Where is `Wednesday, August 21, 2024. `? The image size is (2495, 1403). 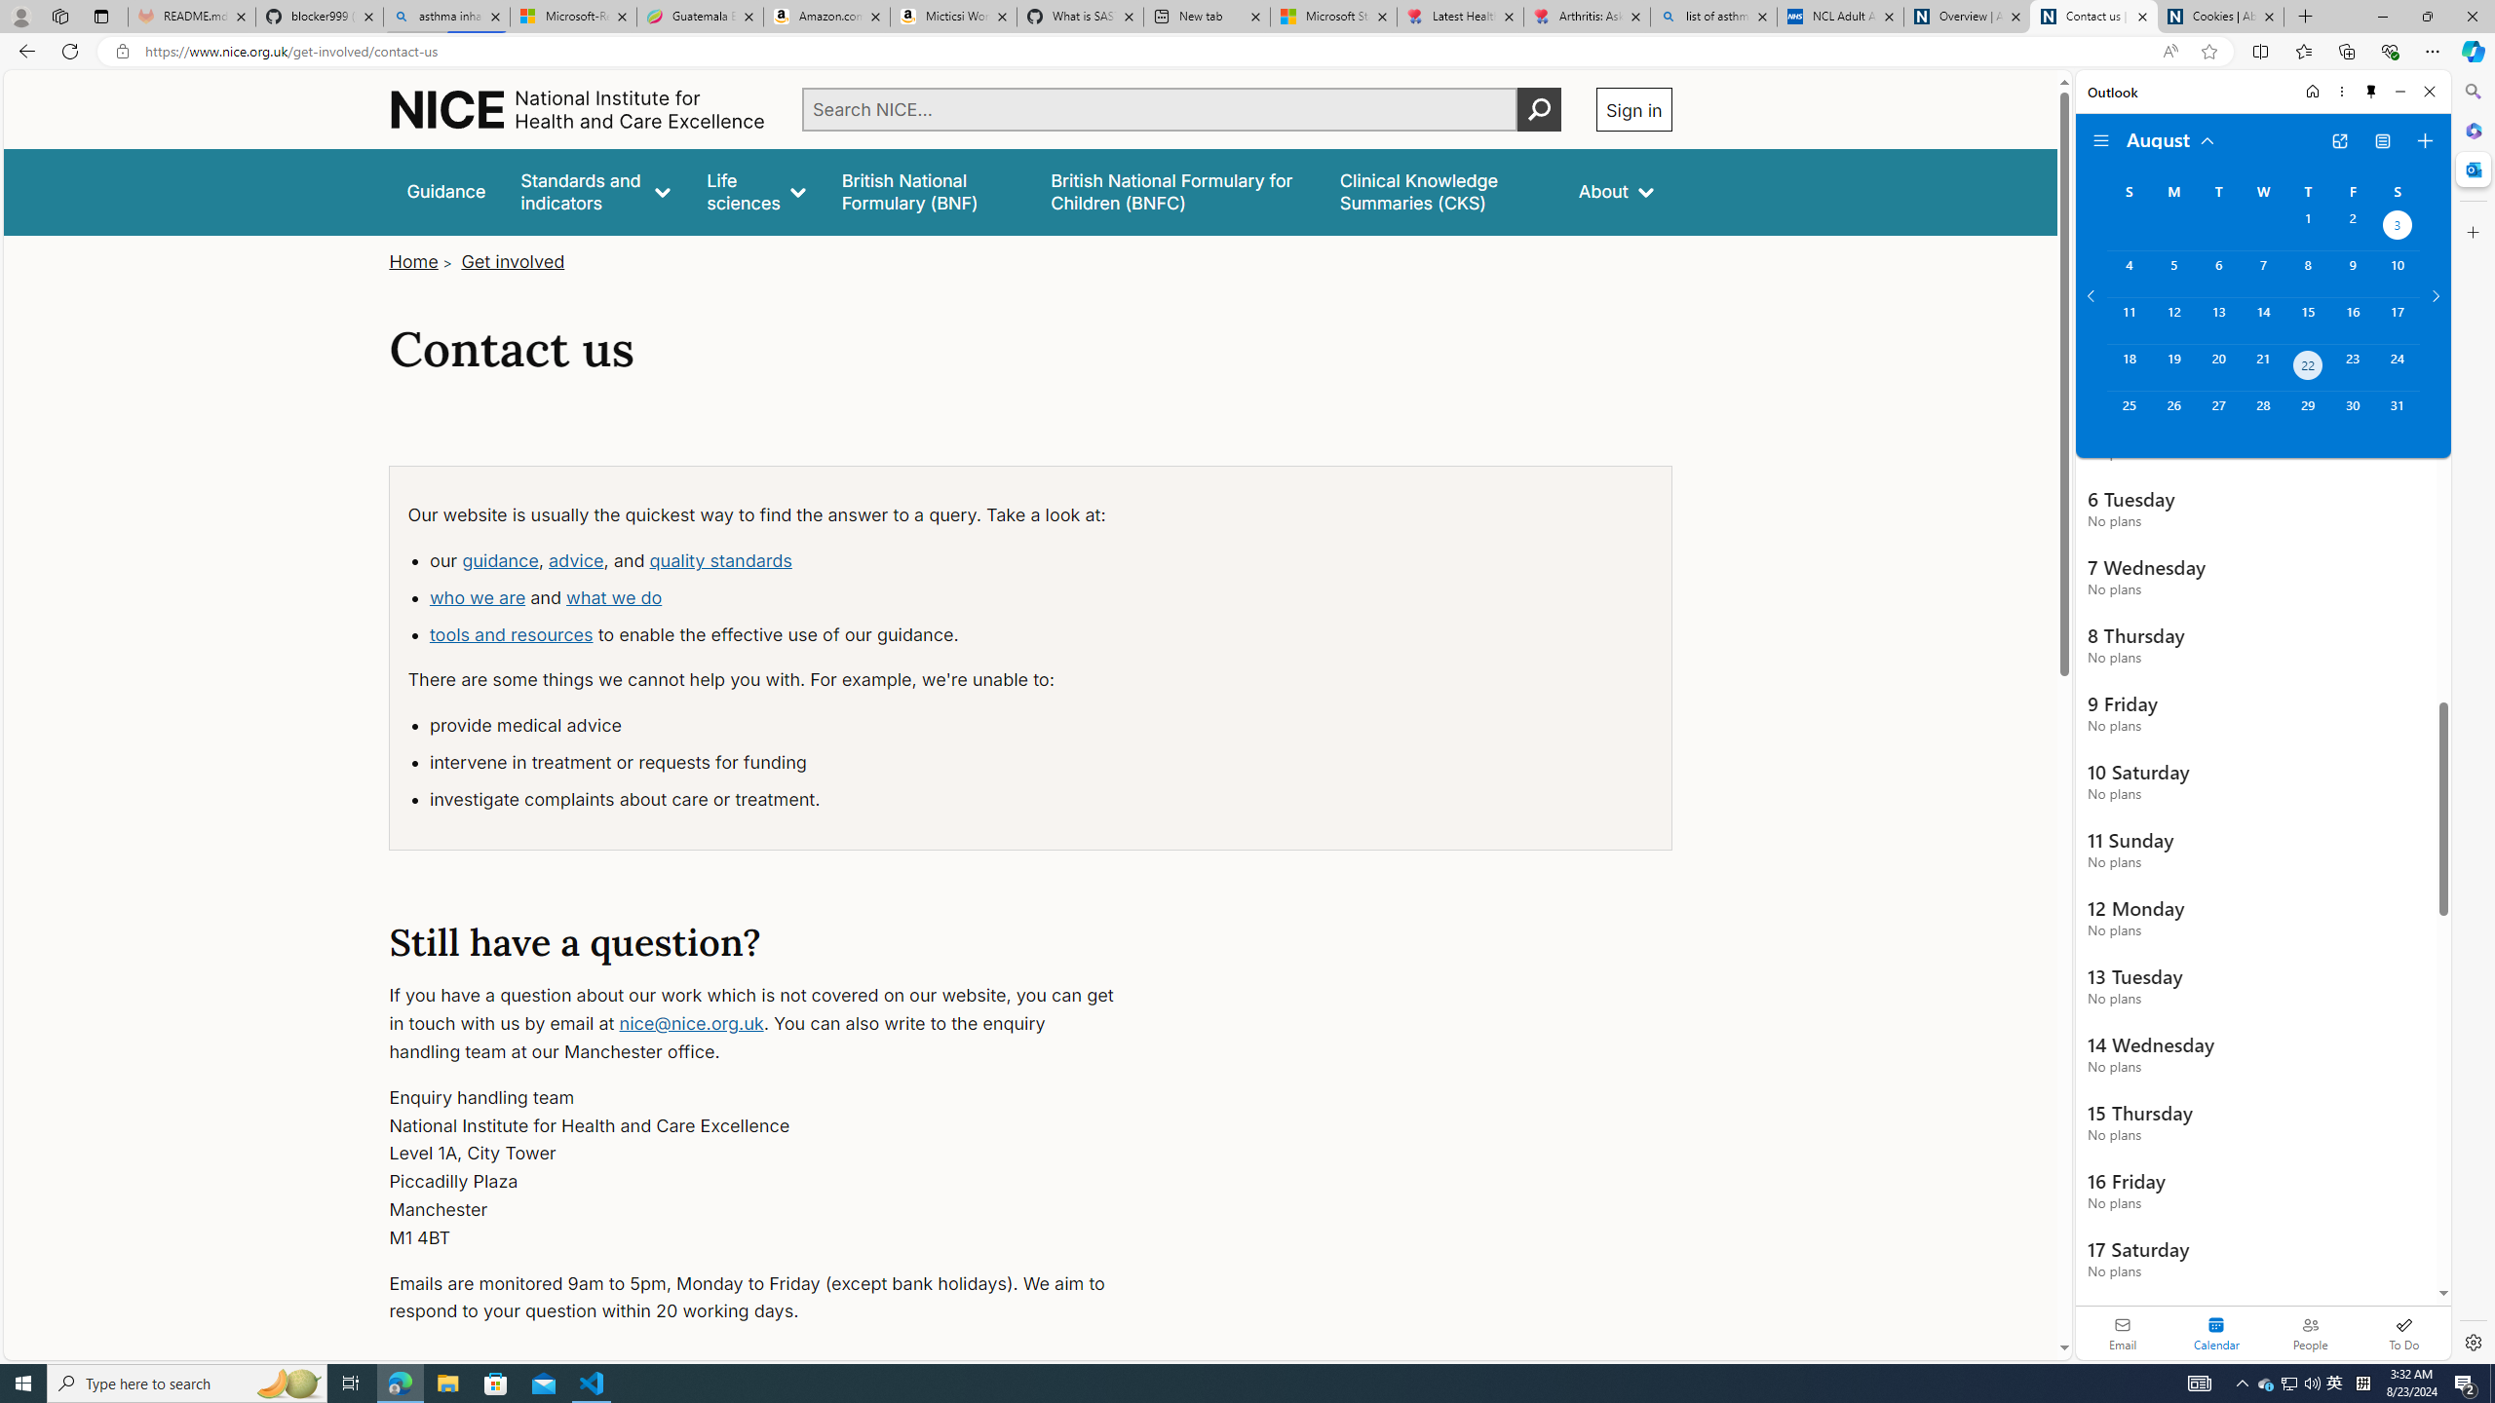 Wednesday, August 21, 2024.  is located at coordinates (2262, 367).